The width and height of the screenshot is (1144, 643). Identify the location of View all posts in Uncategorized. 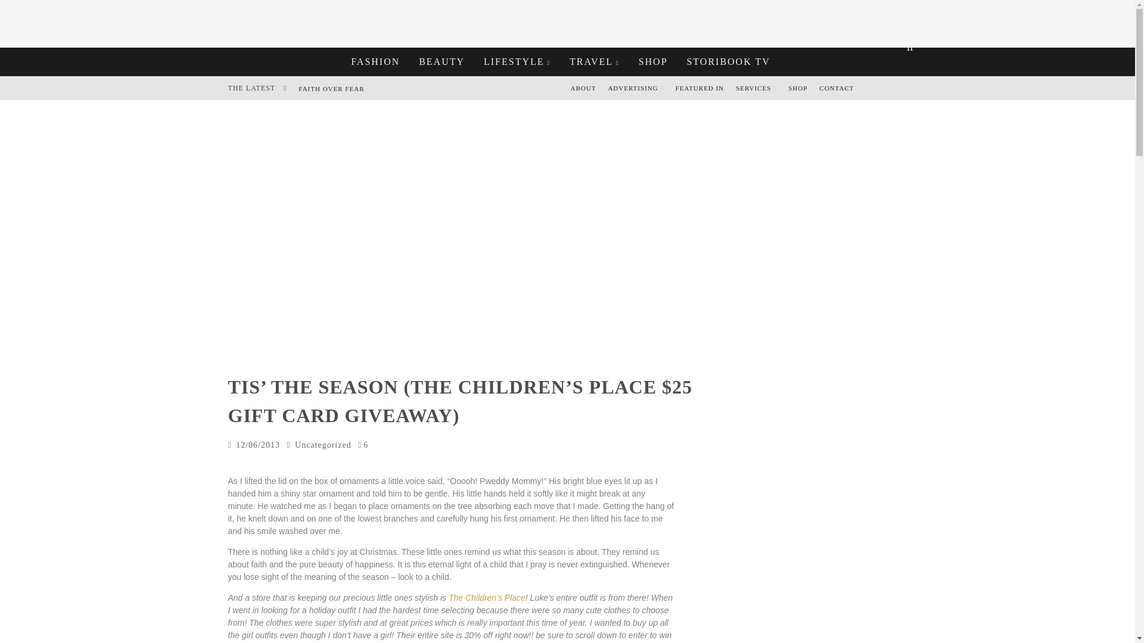
(323, 444).